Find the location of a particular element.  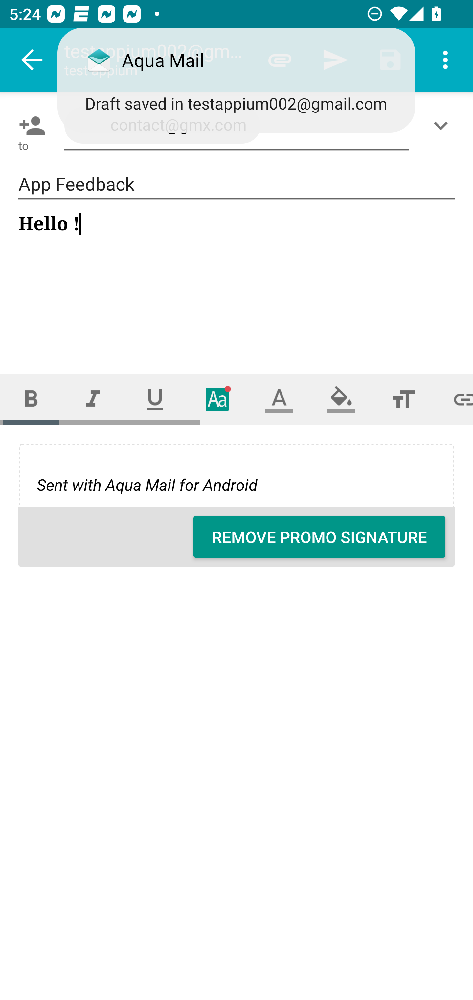

Pick contact: To is located at coordinates (30, 125).